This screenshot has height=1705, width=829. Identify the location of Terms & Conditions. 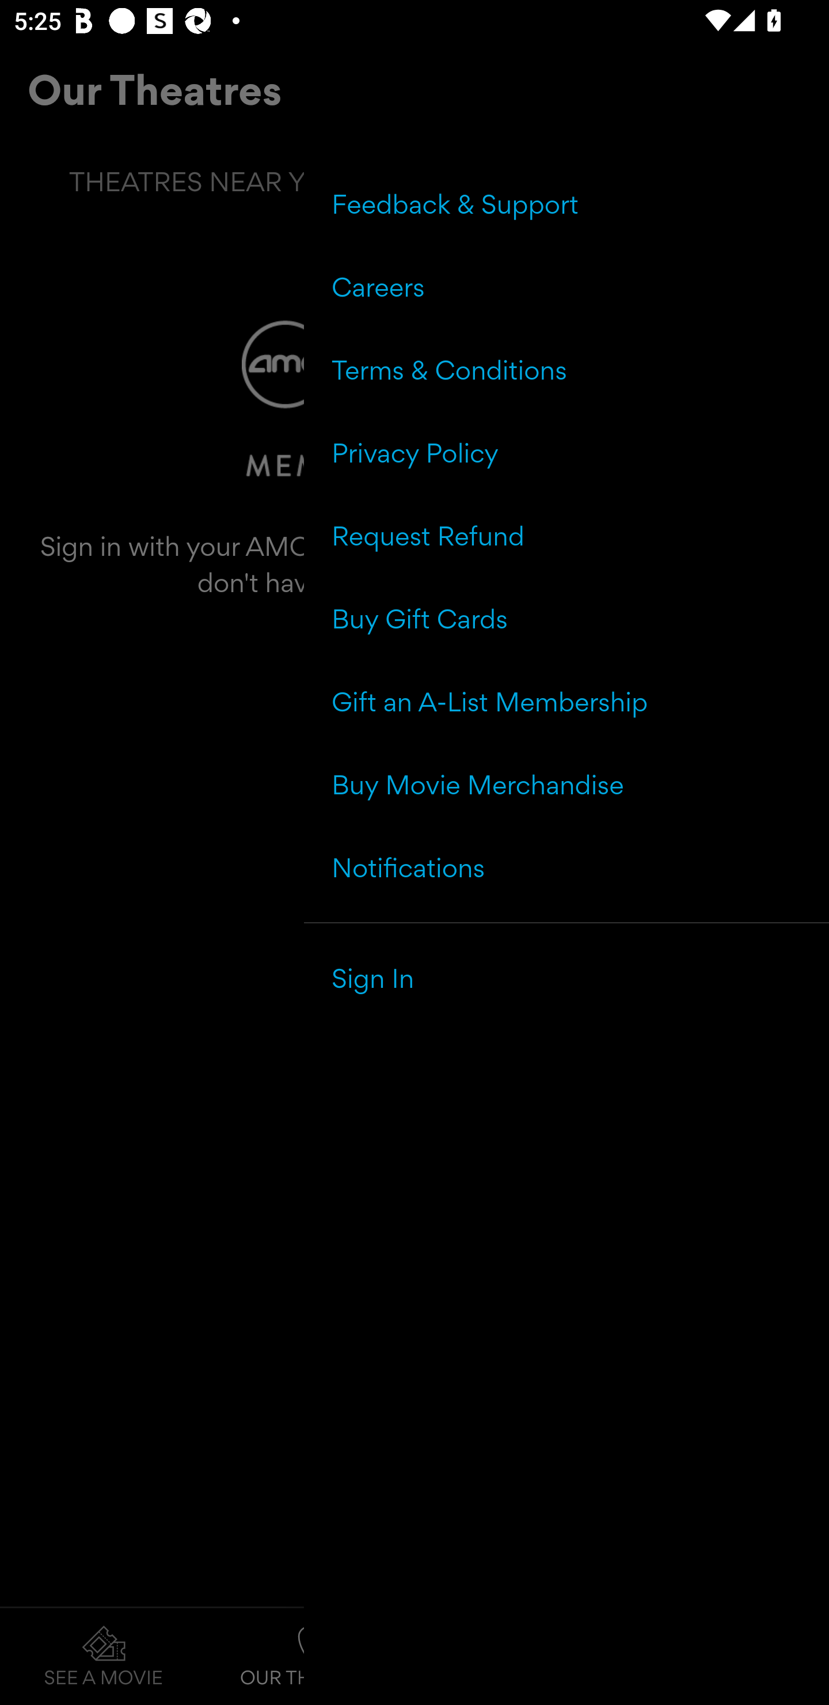
(566, 370).